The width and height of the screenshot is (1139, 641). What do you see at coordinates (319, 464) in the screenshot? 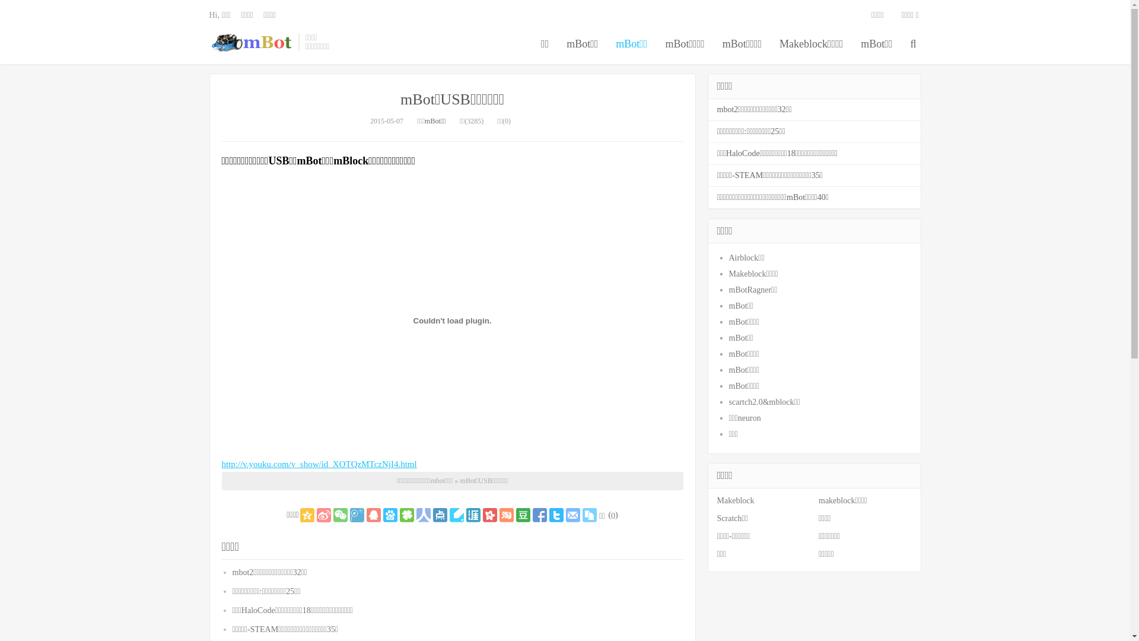
I see `http://v.youku.com/v_show/id_XOTQzMTczNjI4.html` at bounding box center [319, 464].